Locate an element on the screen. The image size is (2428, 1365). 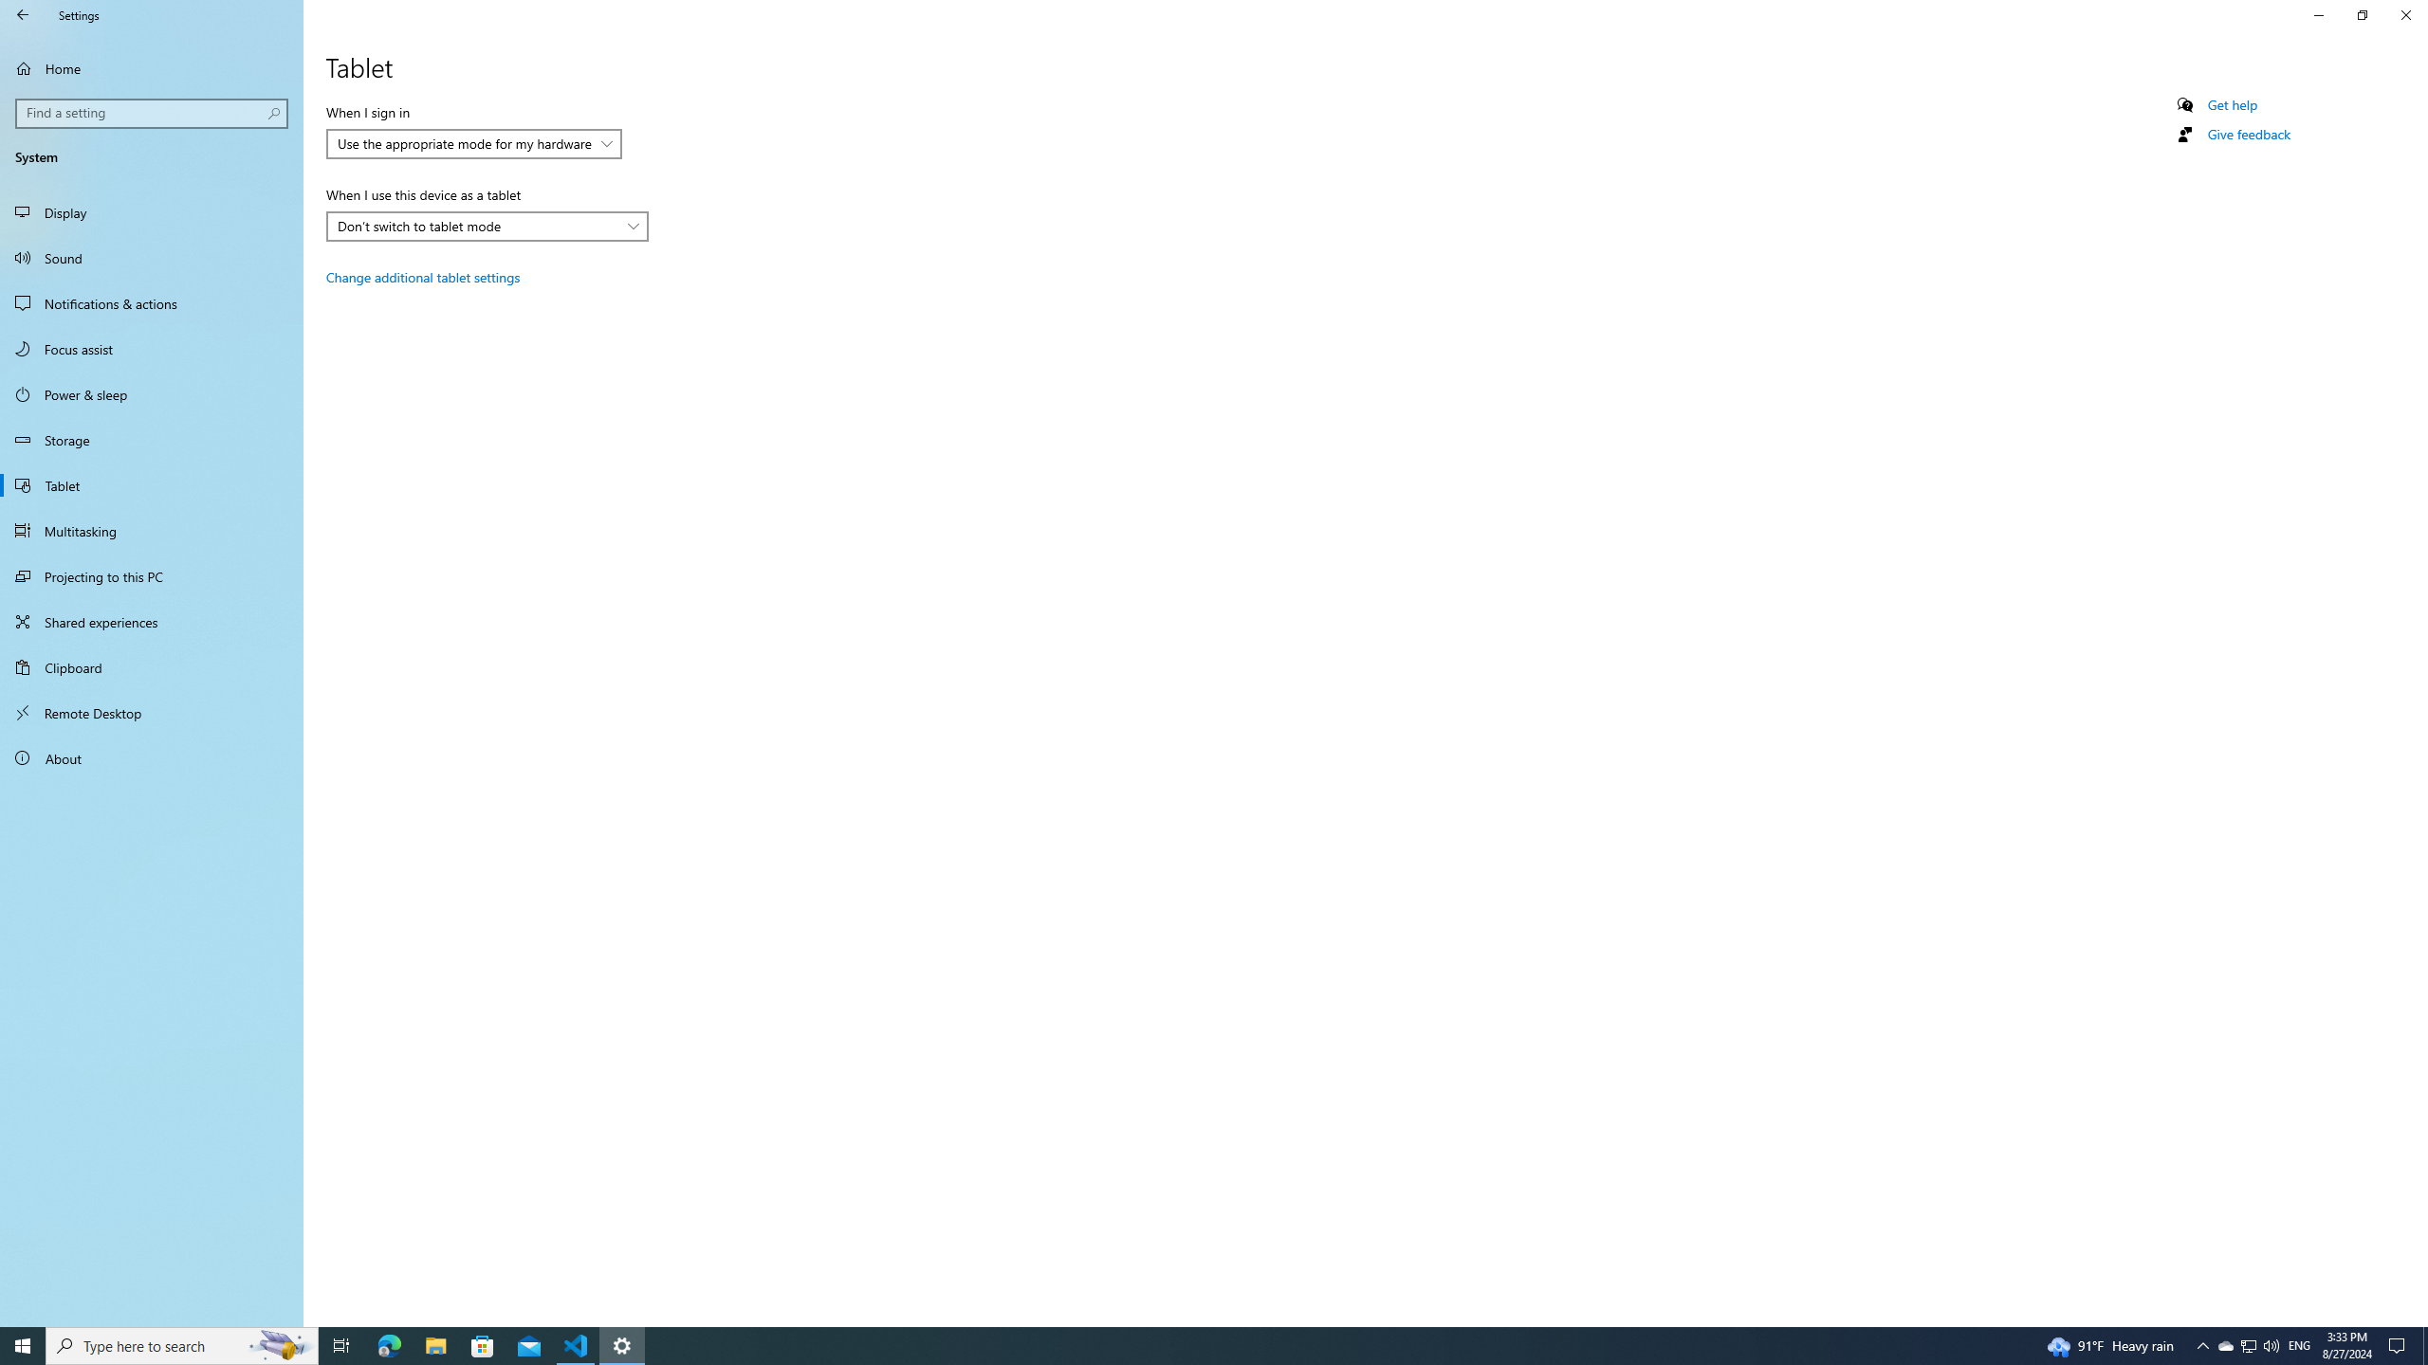
Use the appropriate mode for my hardware is located at coordinates (465, 144).